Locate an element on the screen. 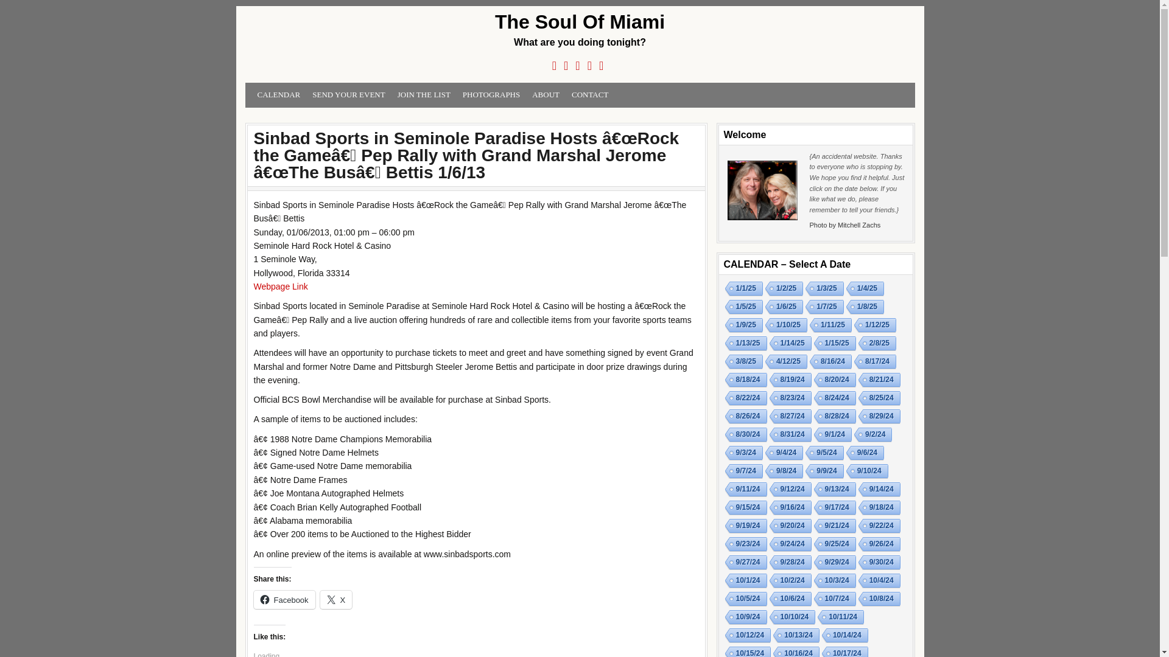  JOIN THE LIST is located at coordinates (424, 95).